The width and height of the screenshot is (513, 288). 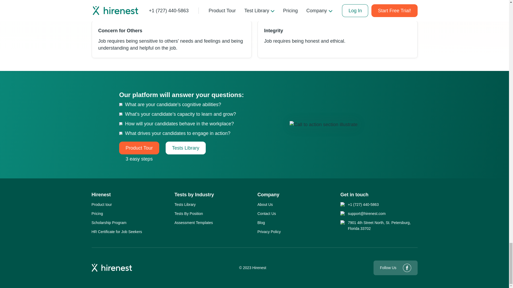 What do you see at coordinates (267, 213) in the screenshot?
I see `Contact Us` at bounding box center [267, 213].